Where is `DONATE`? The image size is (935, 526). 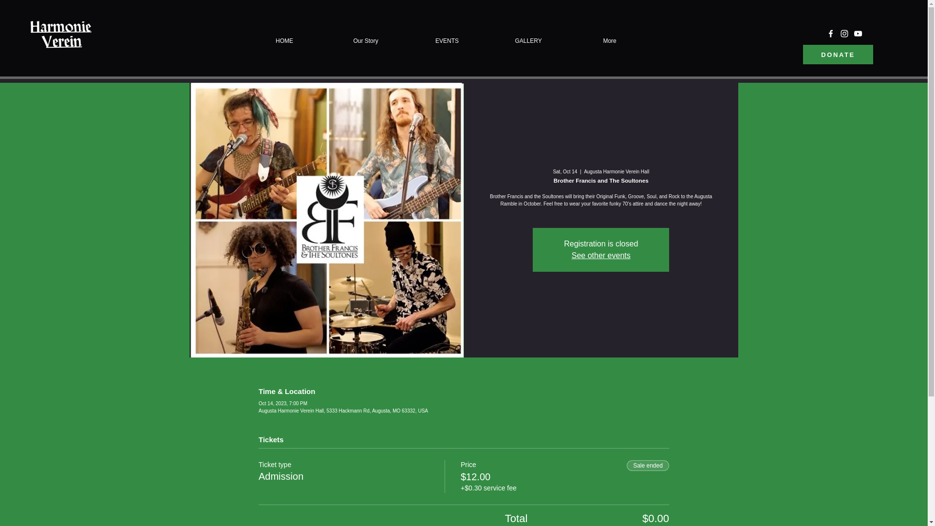 DONATE is located at coordinates (838, 54).